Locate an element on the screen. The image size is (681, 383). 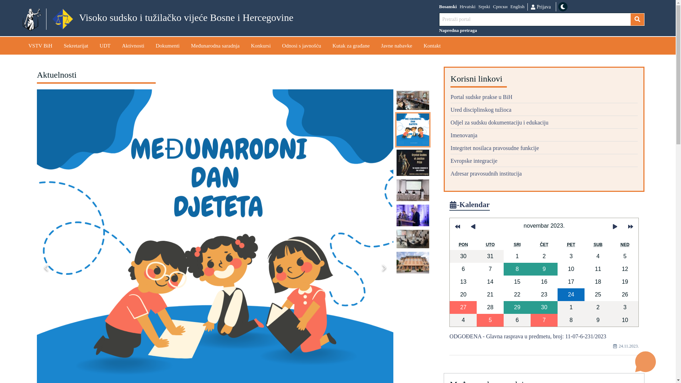
1 is located at coordinates (517, 256).